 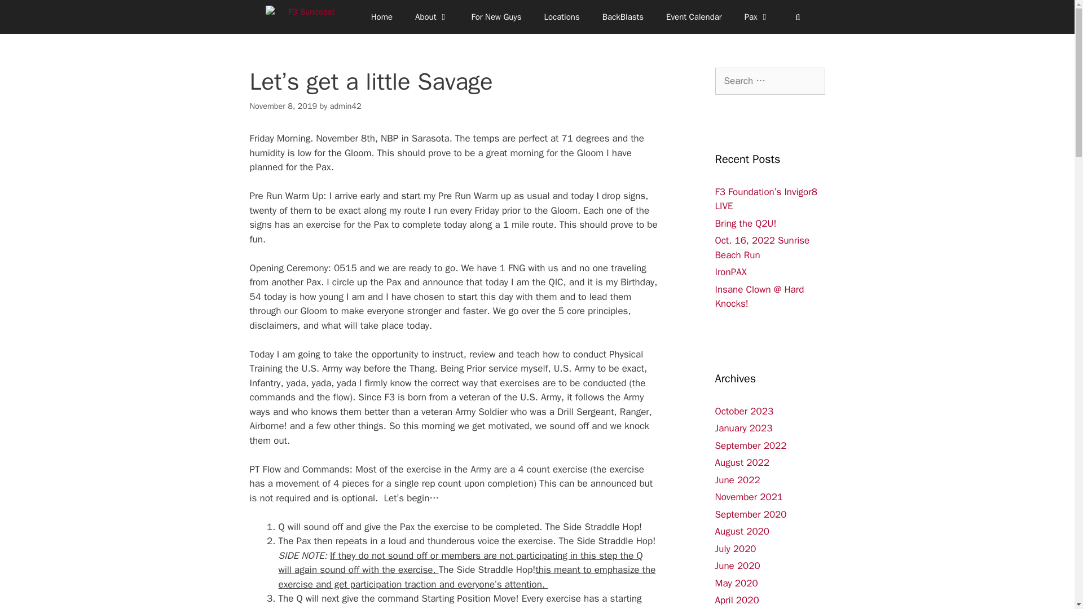 I want to click on Locations, so click(x=561, y=17).